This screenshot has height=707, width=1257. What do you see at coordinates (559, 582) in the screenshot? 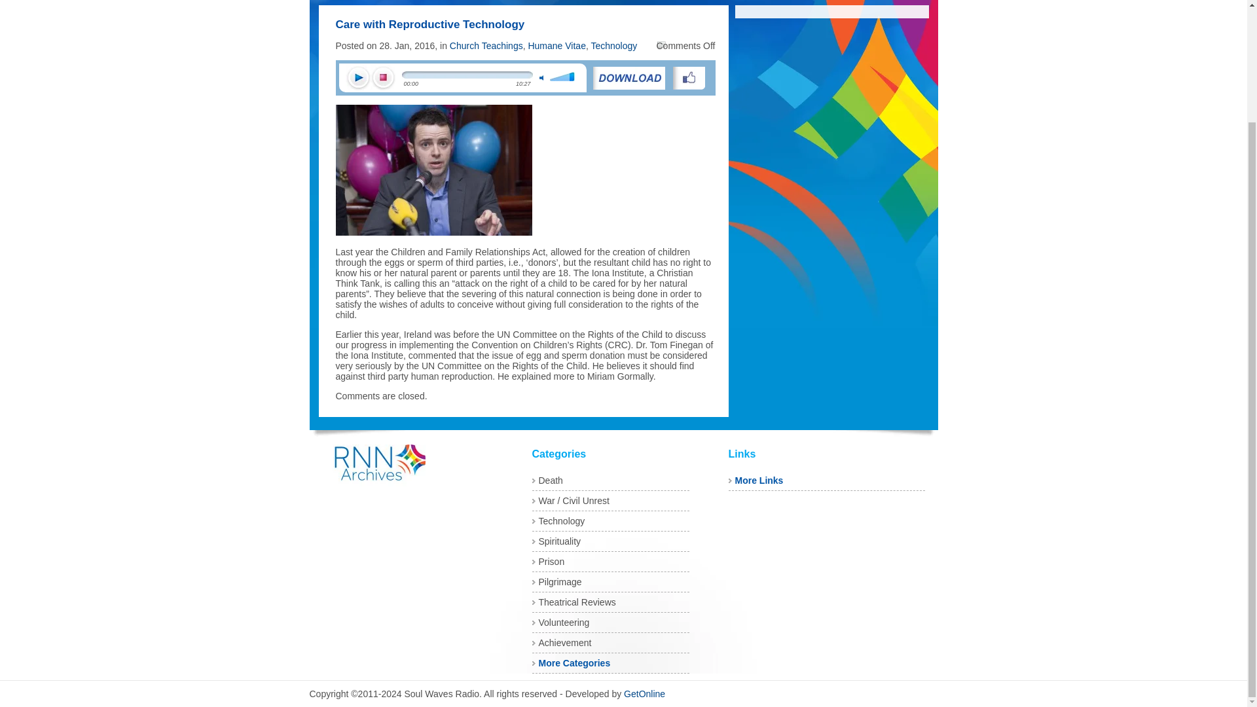
I see `Pilgrimage` at bounding box center [559, 582].